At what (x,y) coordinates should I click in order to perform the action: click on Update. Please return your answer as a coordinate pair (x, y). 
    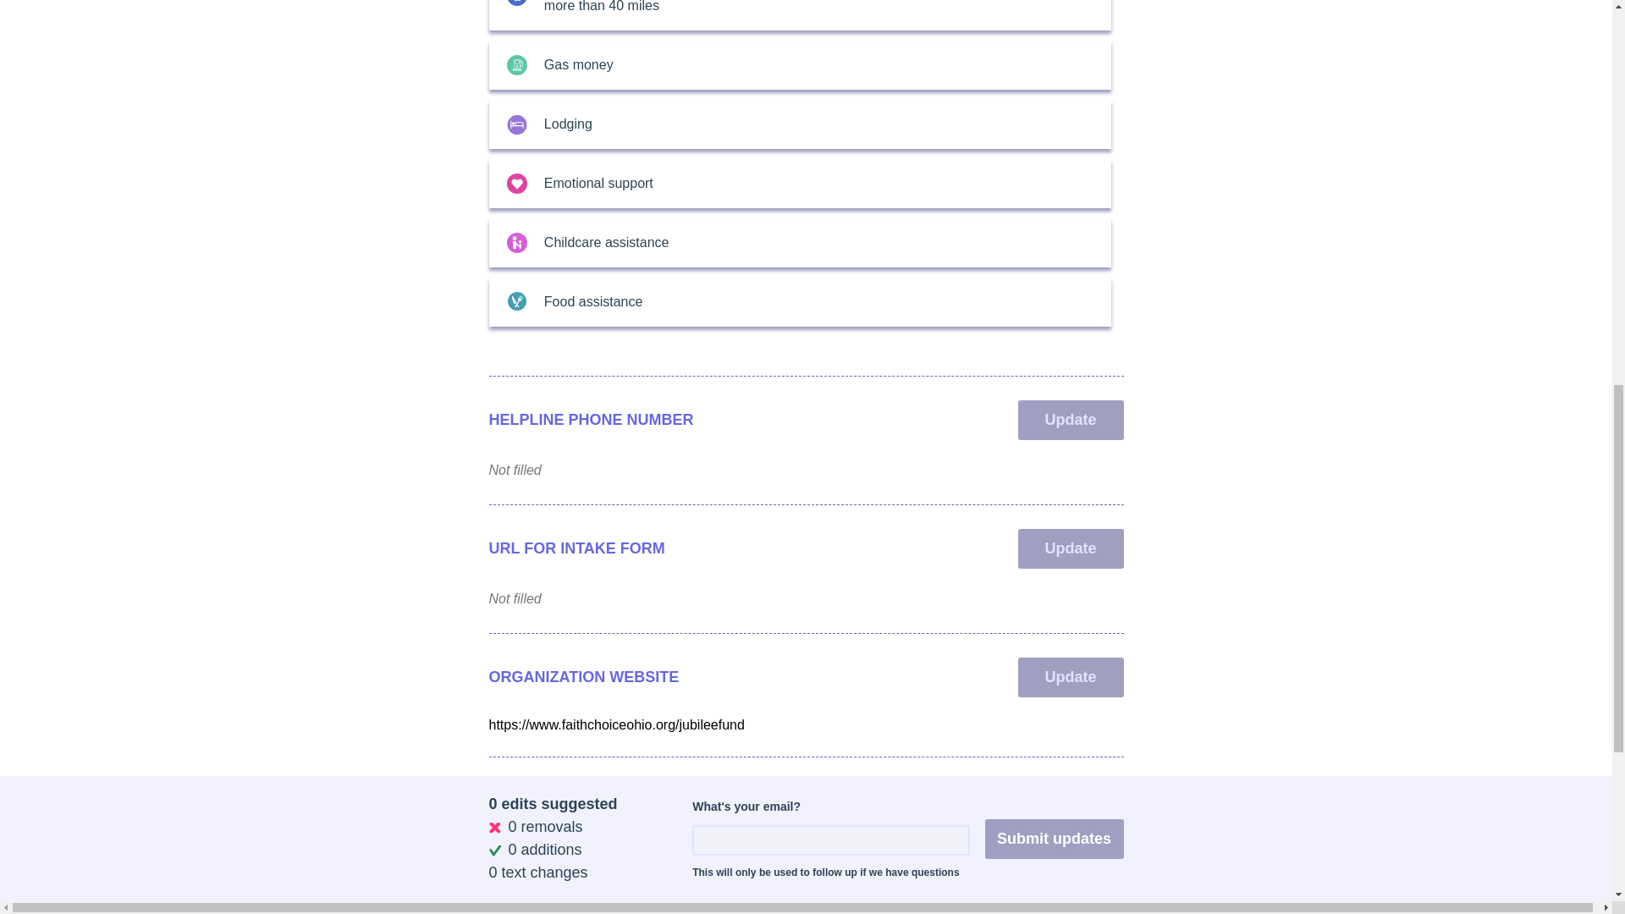
    Looking at the image, I should click on (1070, 677).